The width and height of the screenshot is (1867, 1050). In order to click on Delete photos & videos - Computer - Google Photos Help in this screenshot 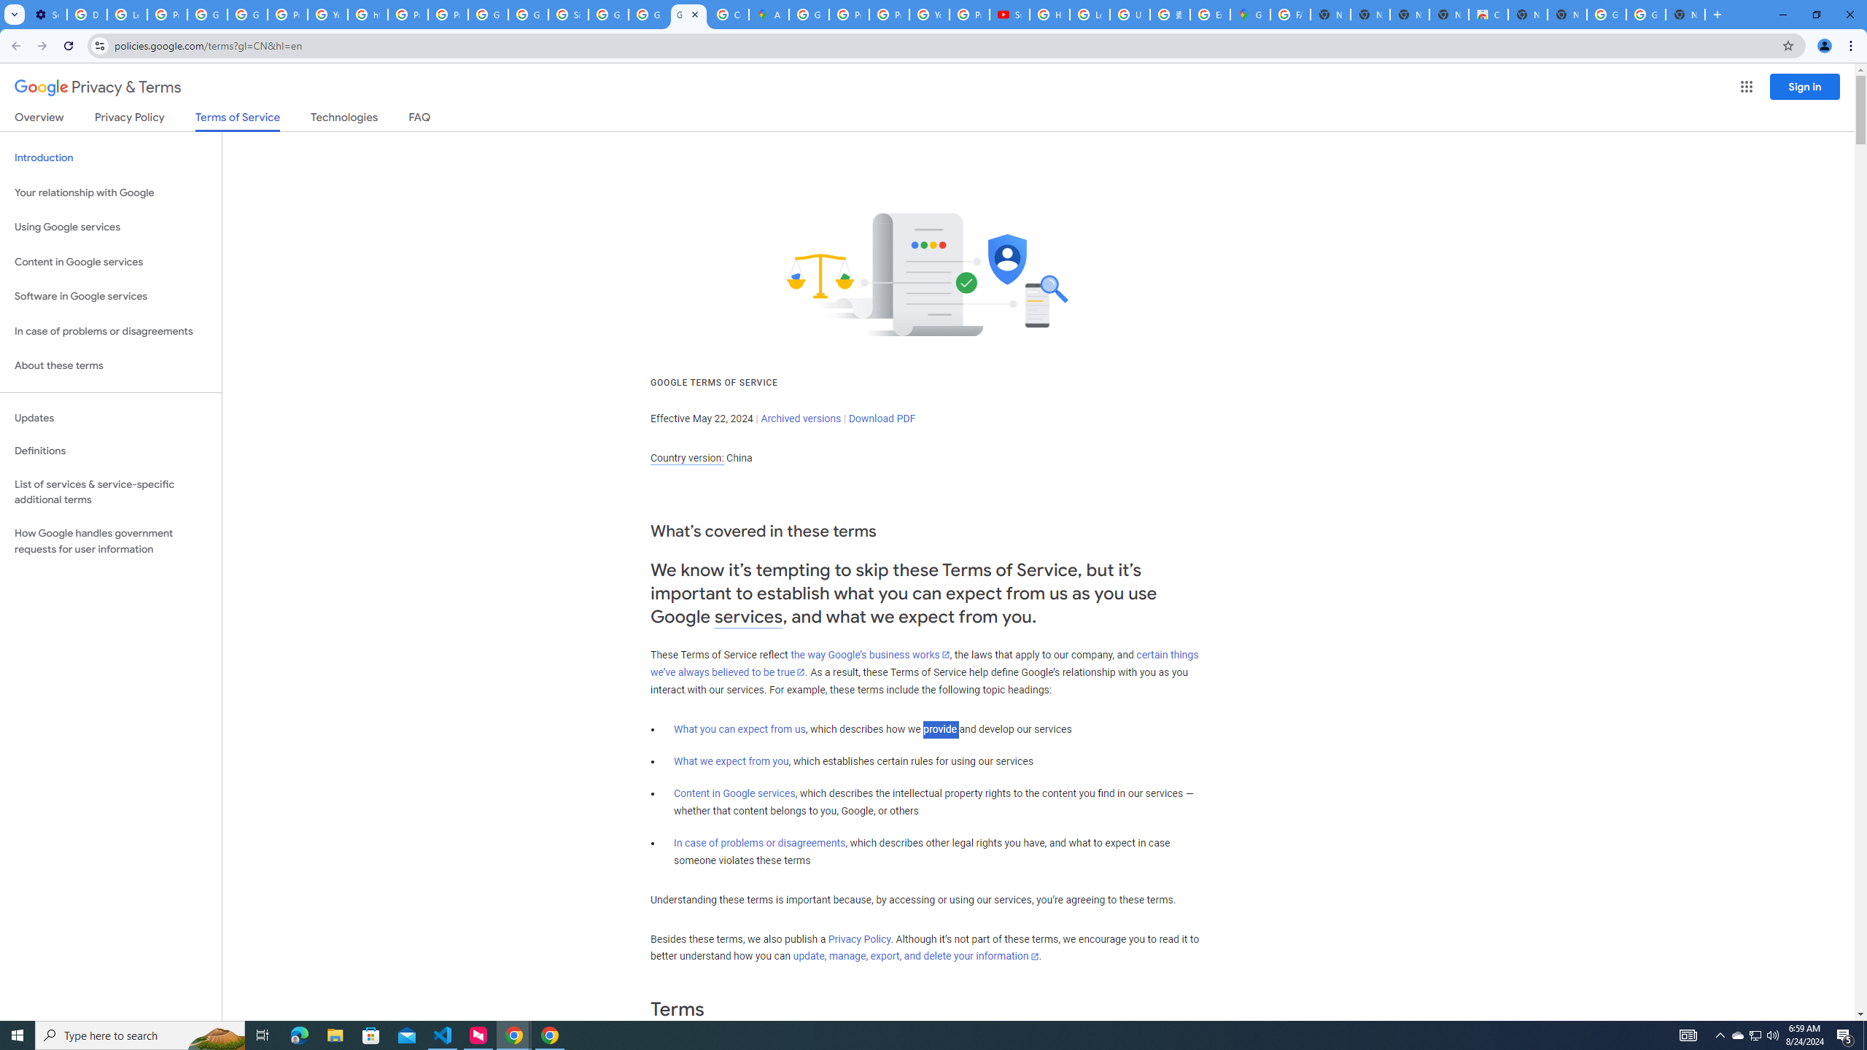, I will do `click(86, 15)`.